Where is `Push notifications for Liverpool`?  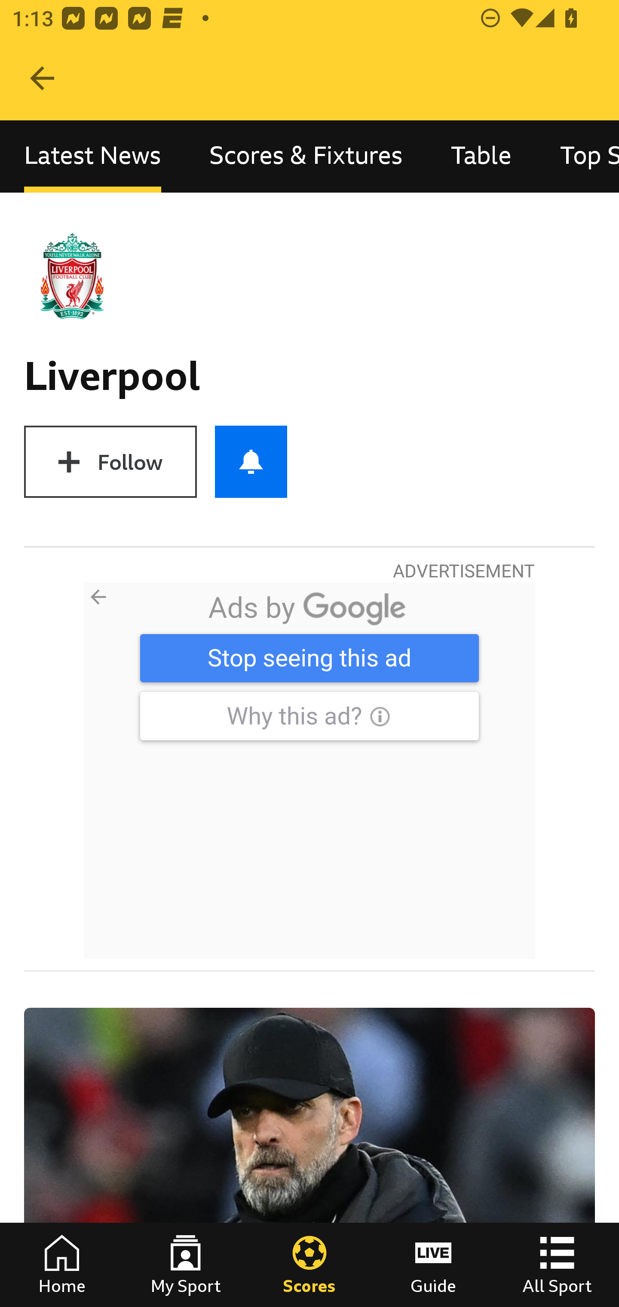
Push notifications for Liverpool is located at coordinates (251, 462).